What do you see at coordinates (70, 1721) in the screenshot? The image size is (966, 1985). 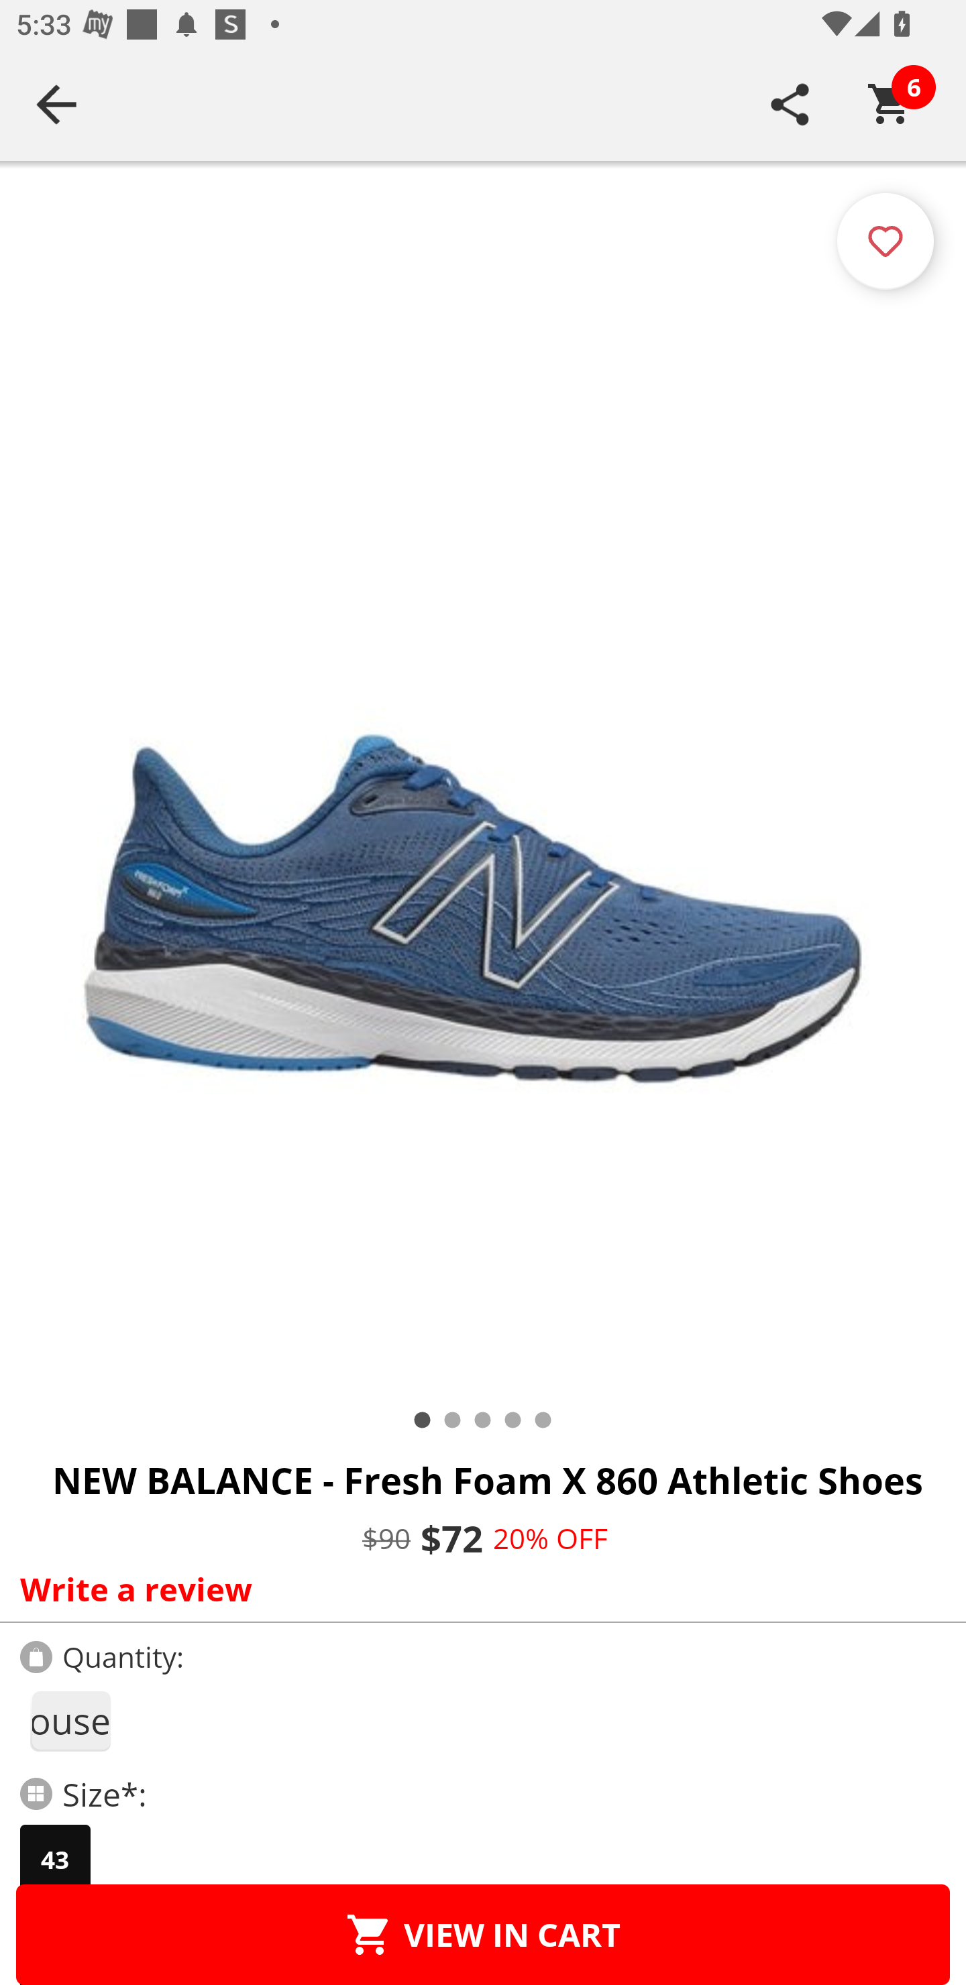 I see `1mouse` at bounding box center [70, 1721].